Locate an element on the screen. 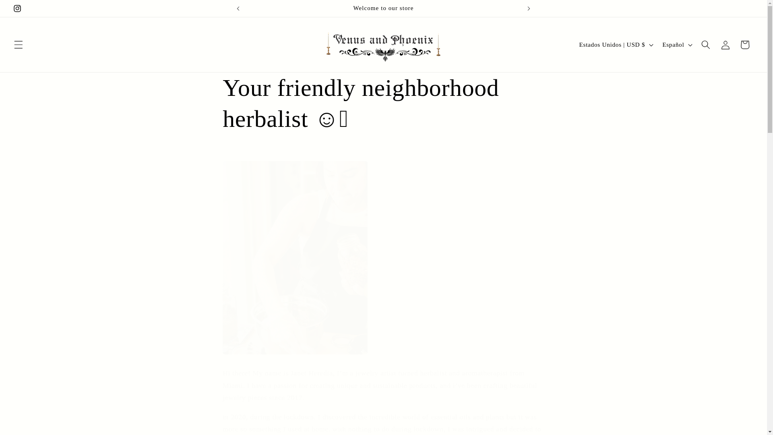 This screenshot has width=773, height=435. Instagram is located at coordinates (17, 8).